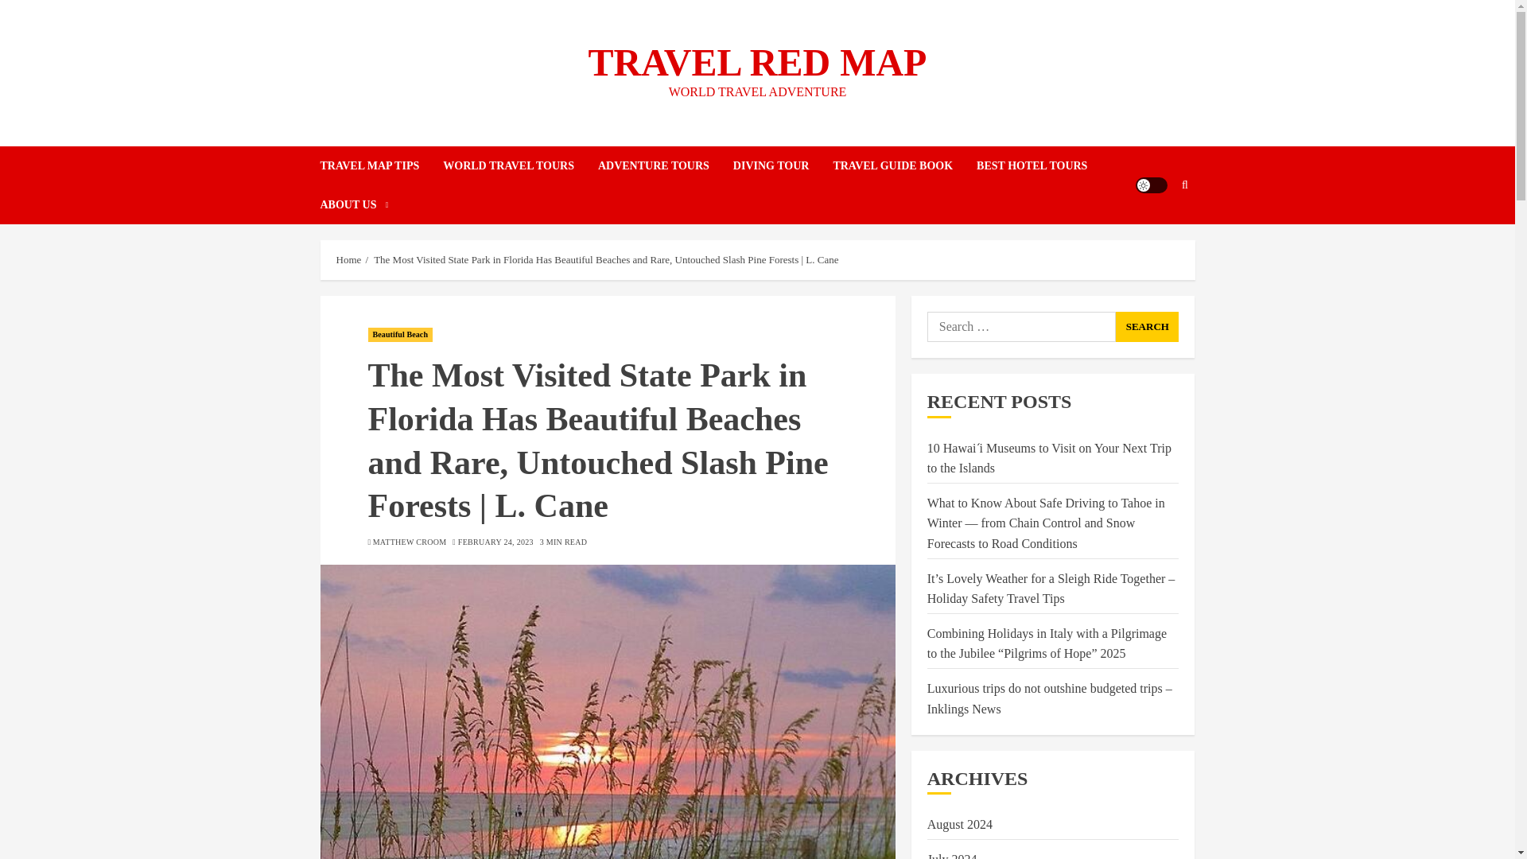 This screenshot has height=859, width=1527. What do you see at coordinates (904, 165) in the screenshot?
I see `TRAVEL GUIDE BOOK` at bounding box center [904, 165].